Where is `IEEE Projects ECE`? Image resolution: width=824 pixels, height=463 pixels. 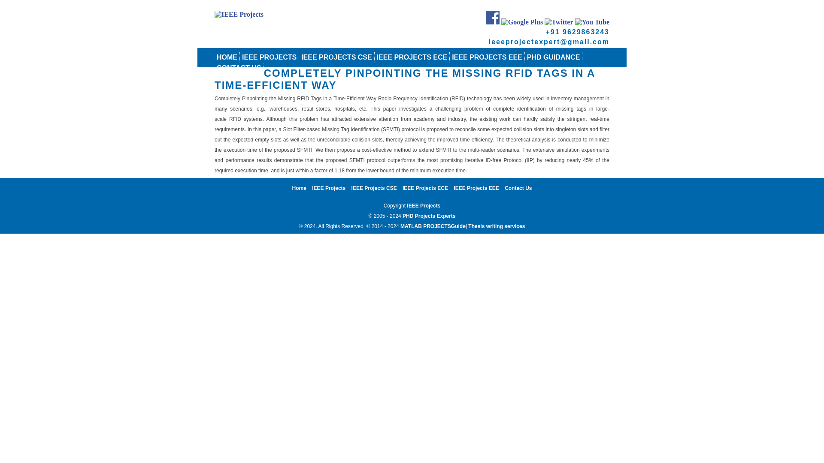 IEEE Projects ECE is located at coordinates (425, 188).